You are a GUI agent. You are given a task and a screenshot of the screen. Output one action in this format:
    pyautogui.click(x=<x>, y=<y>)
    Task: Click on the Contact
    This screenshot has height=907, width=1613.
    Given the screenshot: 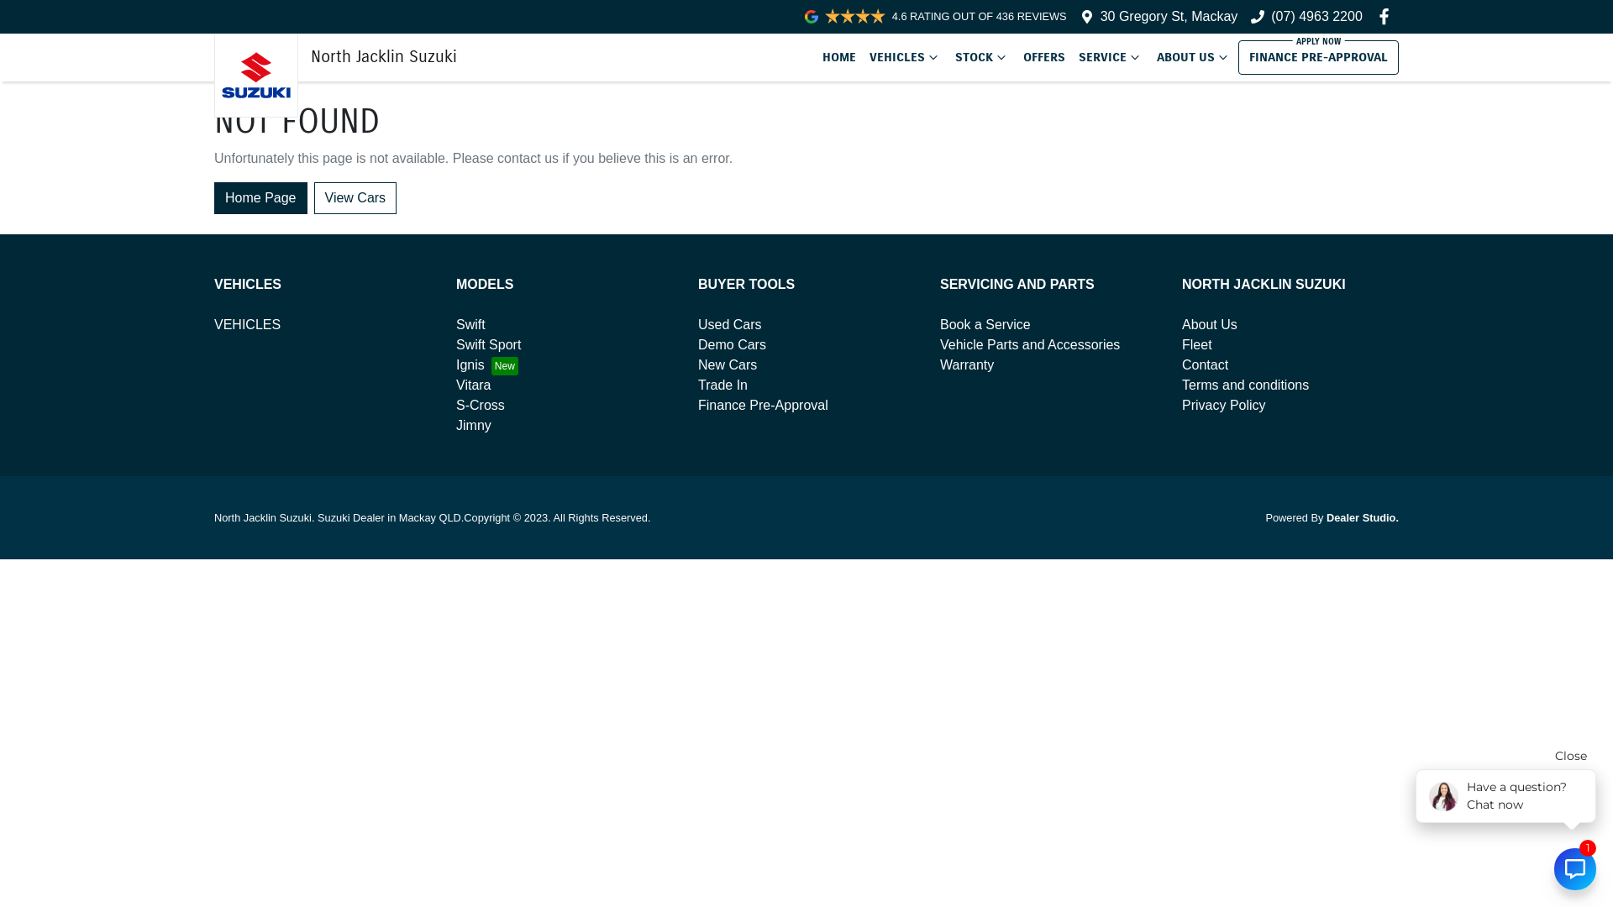 What is the action you would take?
    pyautogui.click(x=1205, y=364)
    